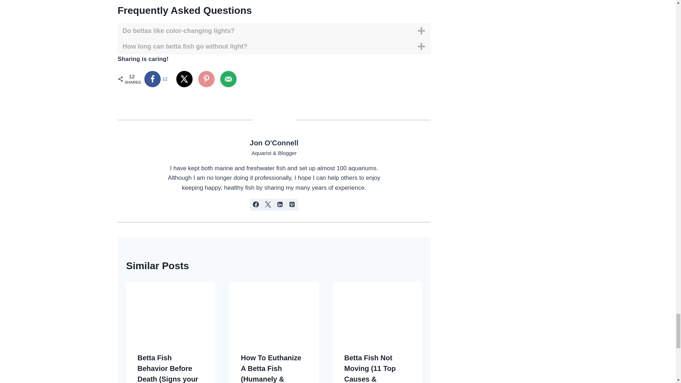  What do you see at coordinates (228, 79) in the screenshot?
I see `Send over email` at bounding box center [228, 79].